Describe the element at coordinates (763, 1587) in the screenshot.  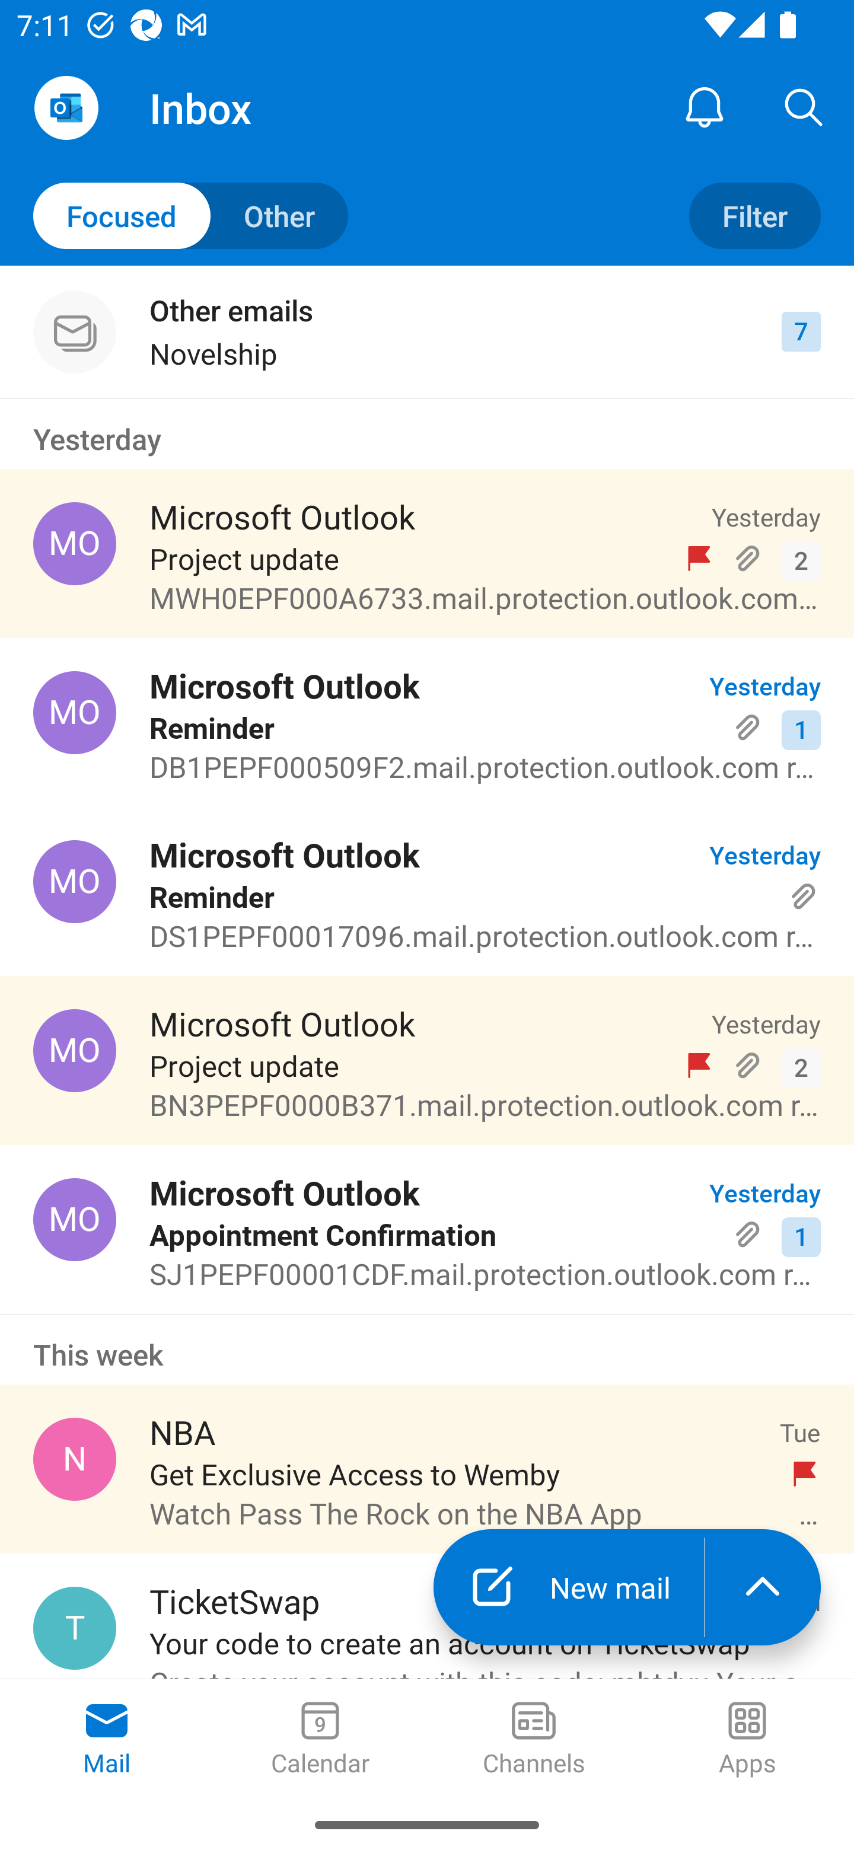
I see `launch the extended action menu` at that location.